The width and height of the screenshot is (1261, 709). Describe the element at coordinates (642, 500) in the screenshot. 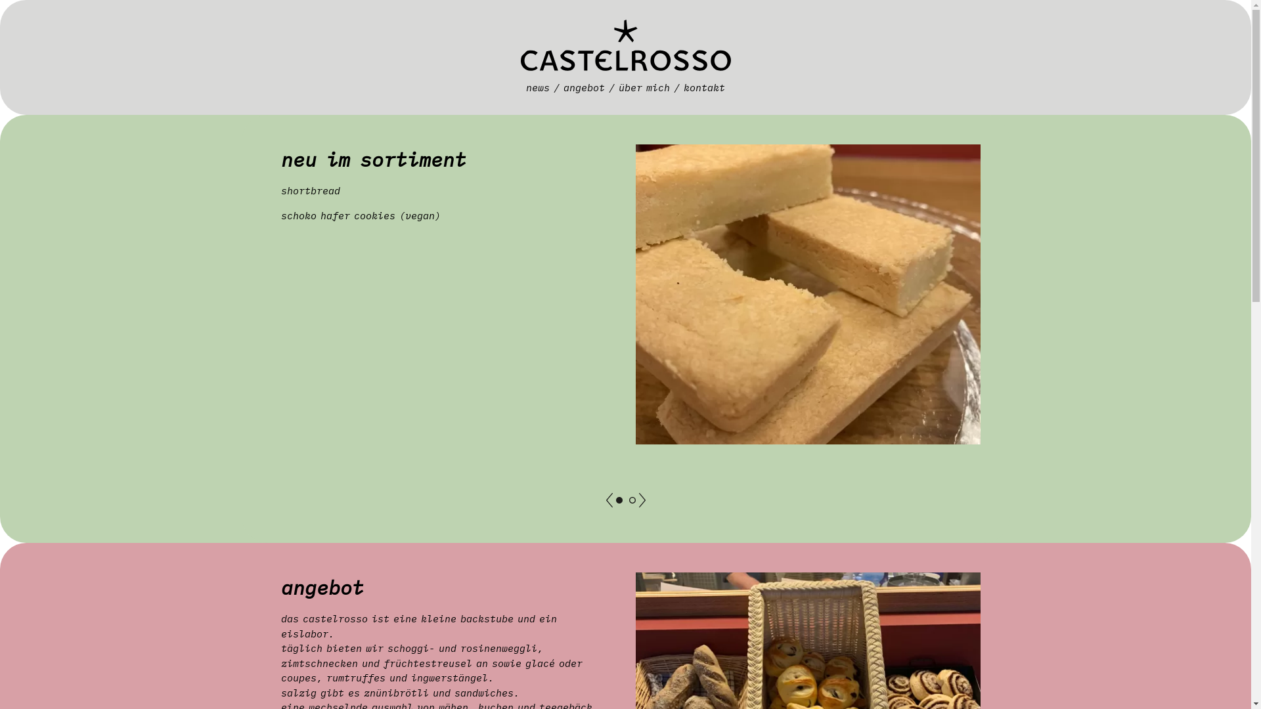

I see `next` at that location.